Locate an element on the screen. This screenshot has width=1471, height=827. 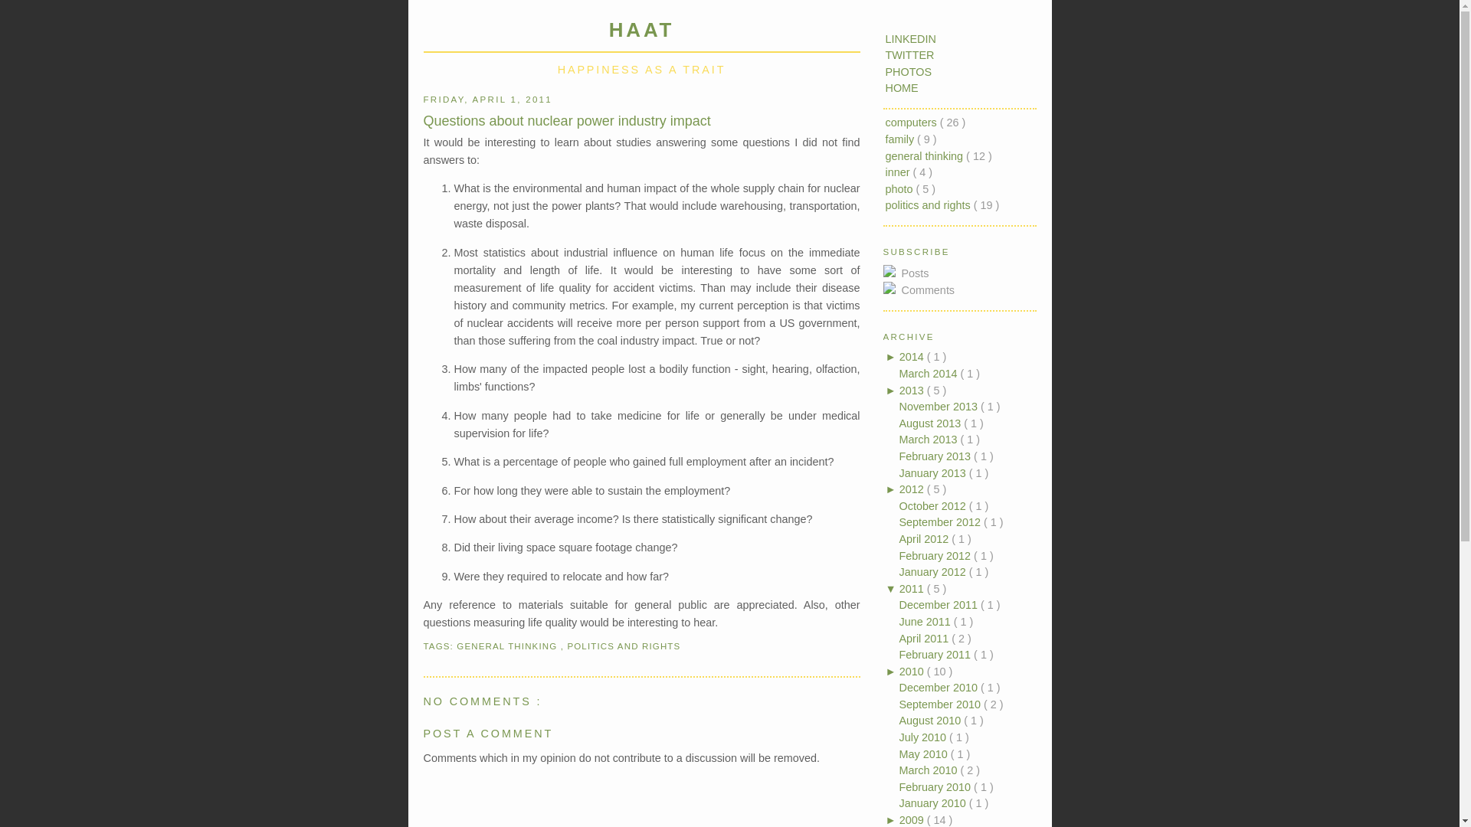
August 2013 is located at coordinates (932, 423).